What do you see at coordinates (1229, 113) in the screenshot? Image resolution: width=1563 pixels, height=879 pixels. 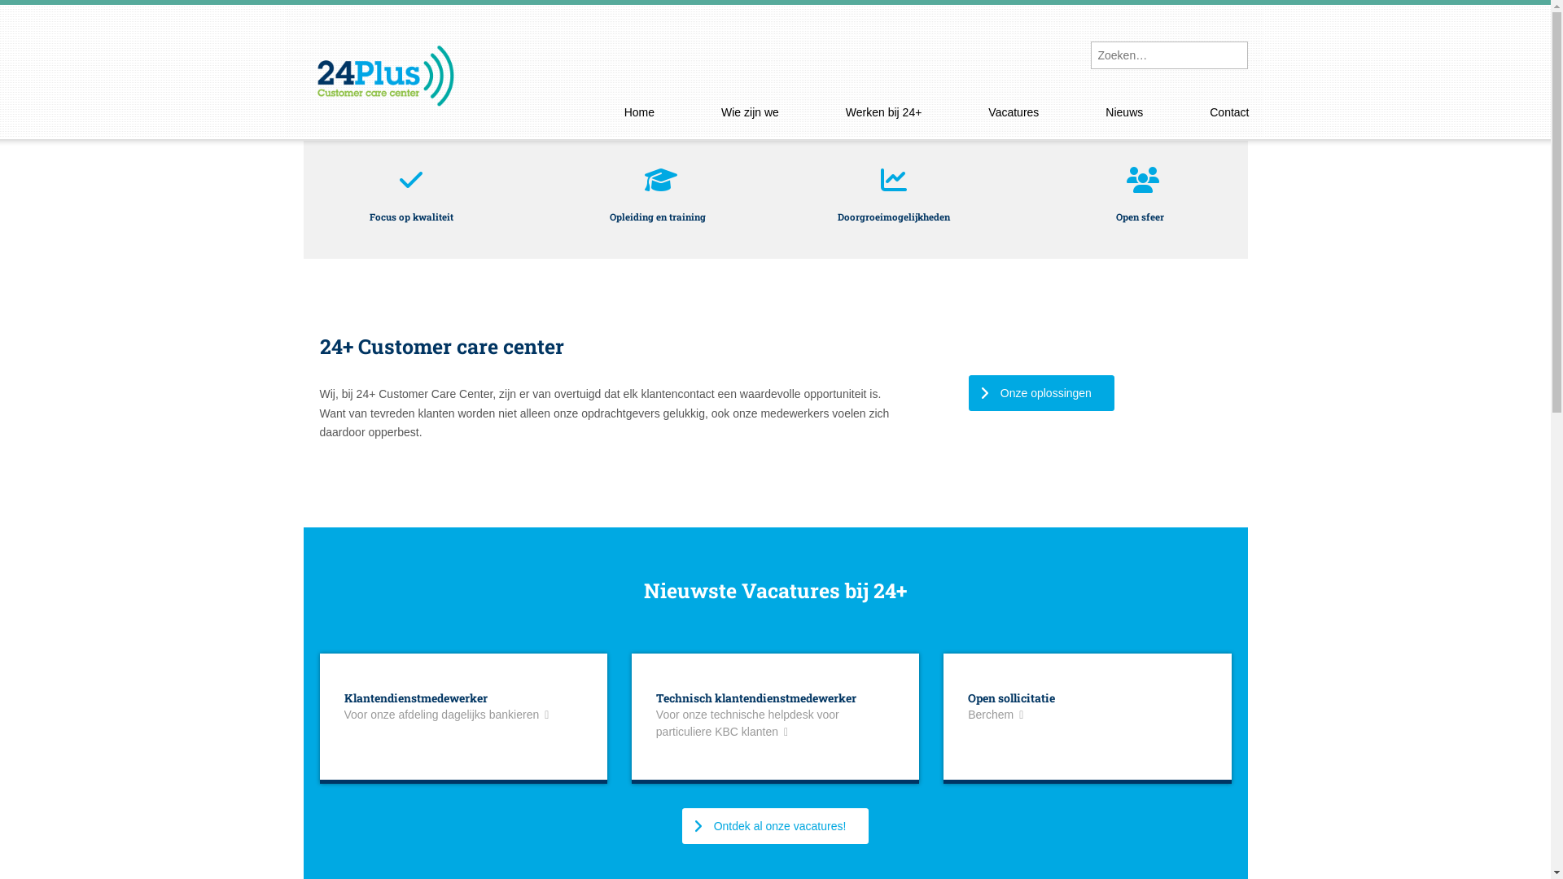 I see `Contact` at bounding box center [1229, 113].